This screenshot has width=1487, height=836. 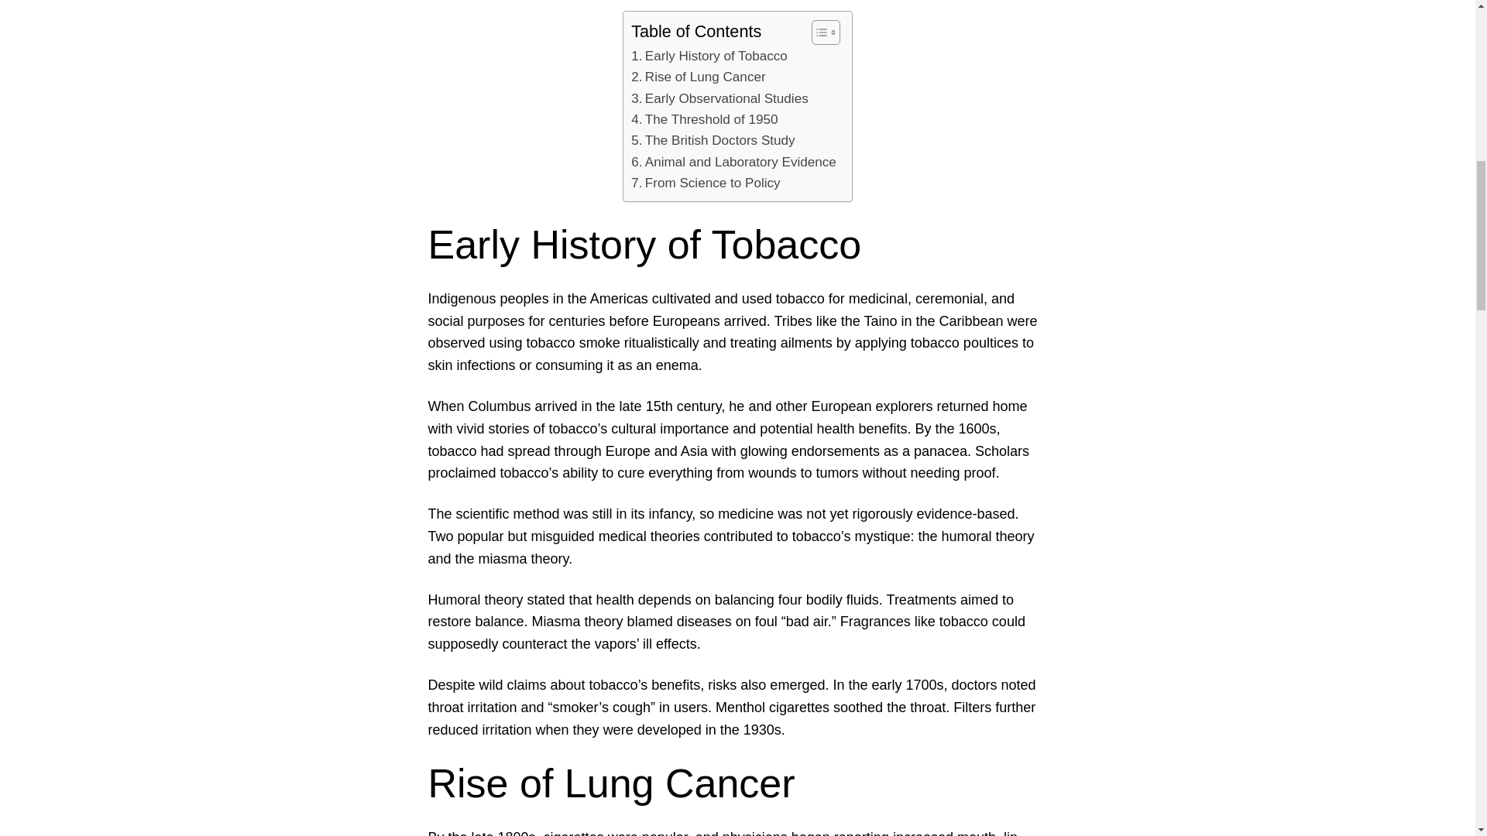 What do you see at coordinates (705, 183) in the screenshot?
I see `From Science to Policy` at bounding box center [705, 183].